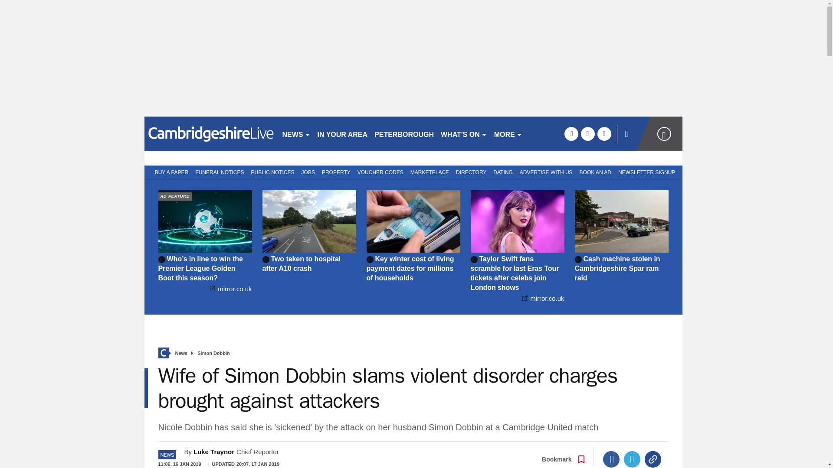 The height and width of the screenshot is (468, 833). Describe the element at coordinates (587, 133) in the screenshot. I see `twitter` at that location.